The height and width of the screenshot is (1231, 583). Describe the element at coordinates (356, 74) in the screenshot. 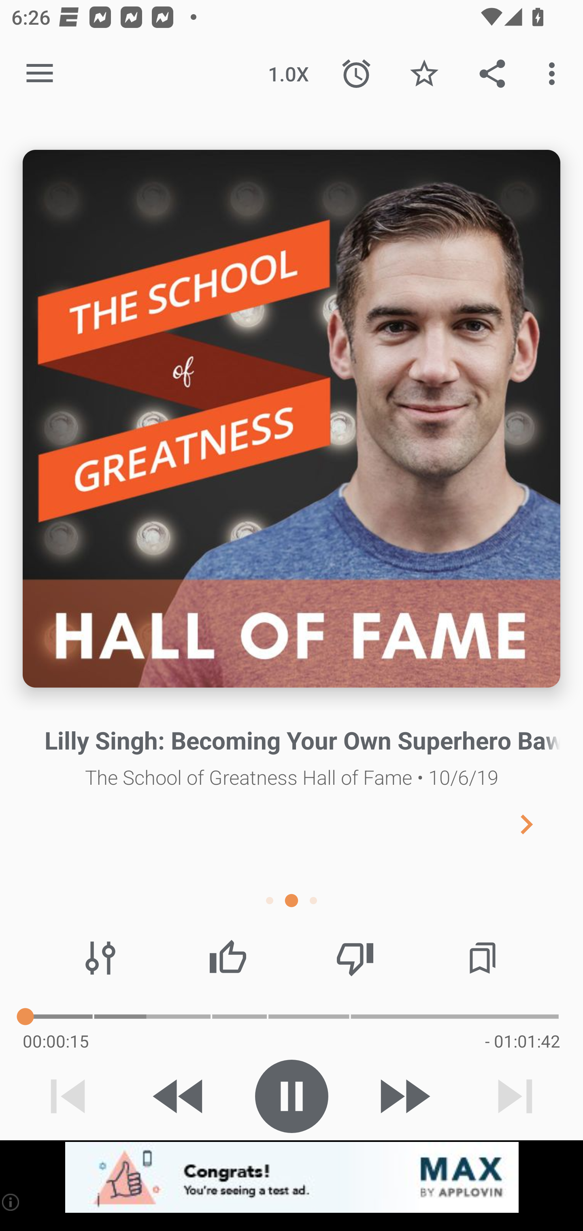

I see `Sleep Timer` at that location.